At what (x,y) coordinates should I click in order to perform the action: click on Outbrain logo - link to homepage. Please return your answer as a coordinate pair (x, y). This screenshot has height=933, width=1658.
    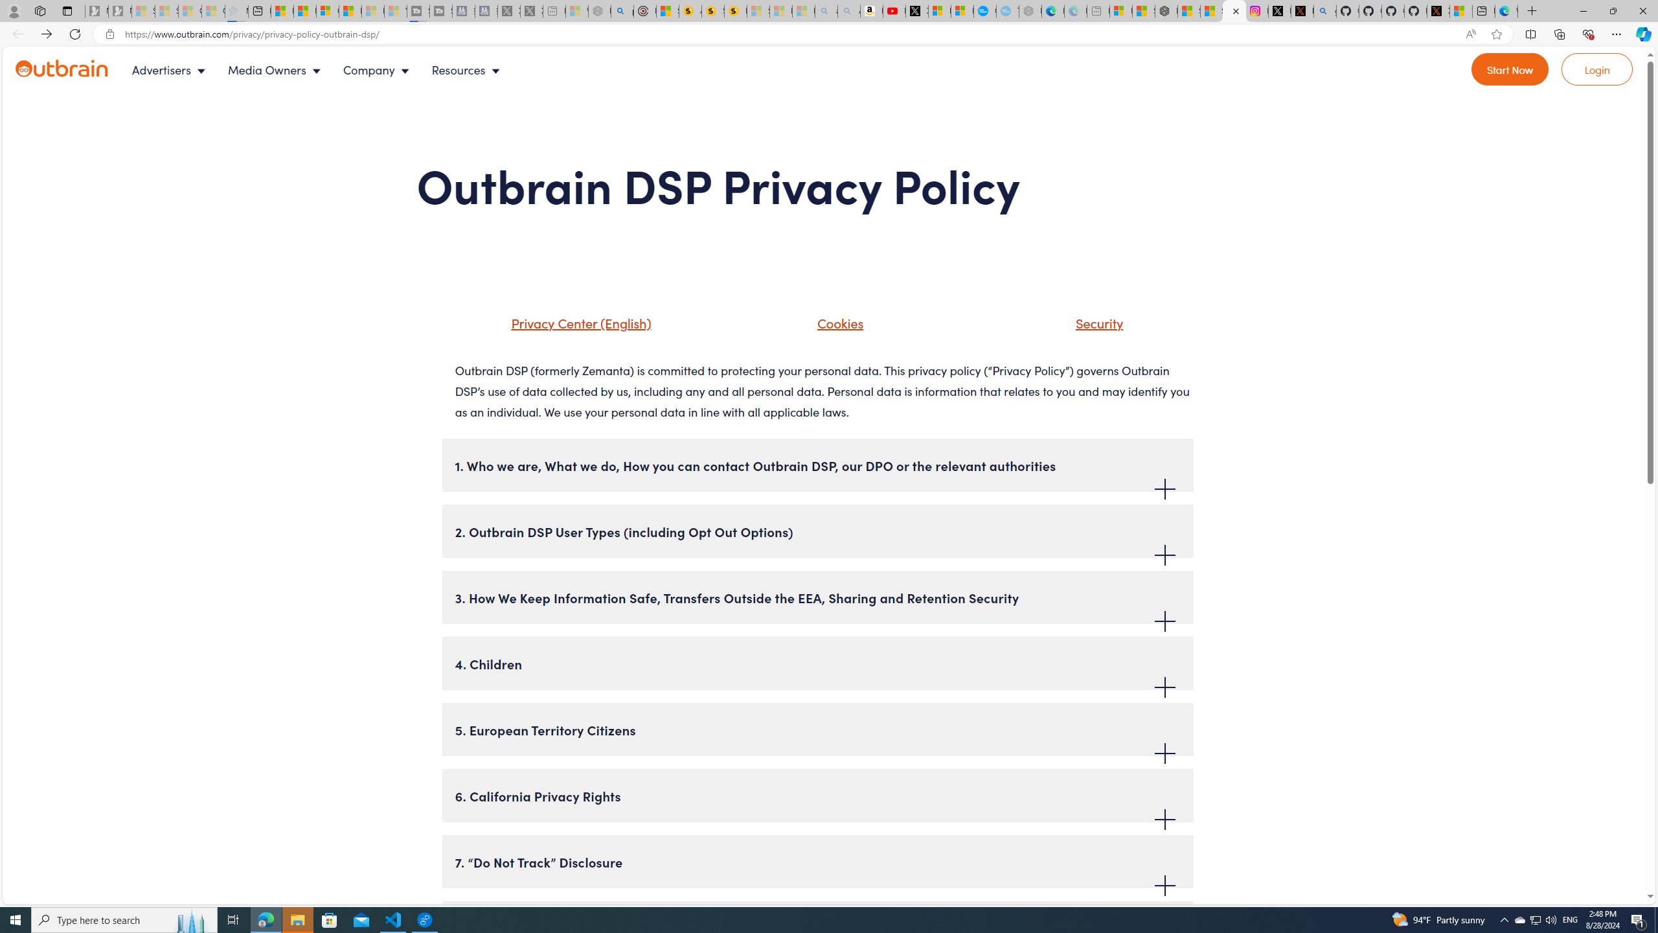
    Looking at the image, I should click on (62, 69).